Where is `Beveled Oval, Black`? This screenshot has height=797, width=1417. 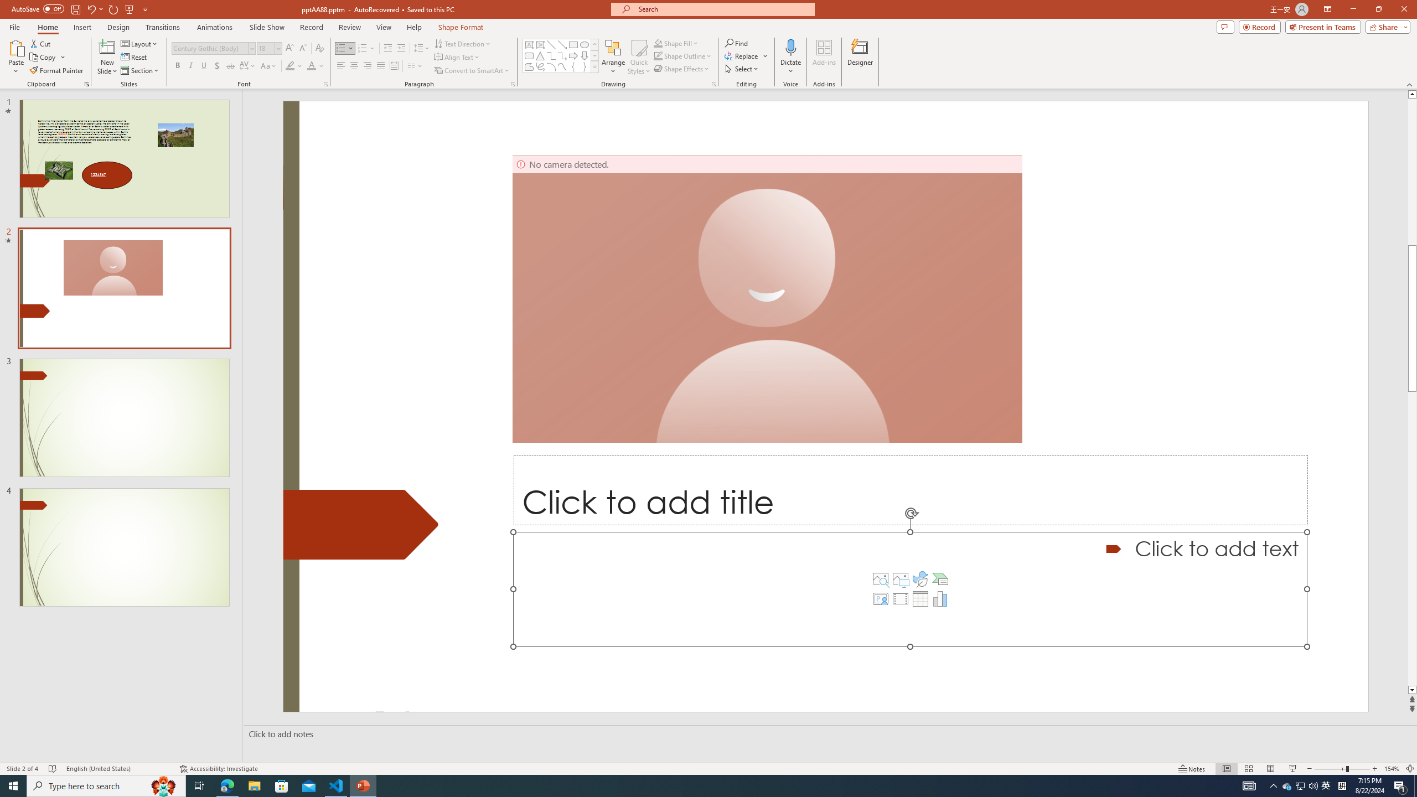
Beveled Oval, Black is located at coordinates (552, 55).